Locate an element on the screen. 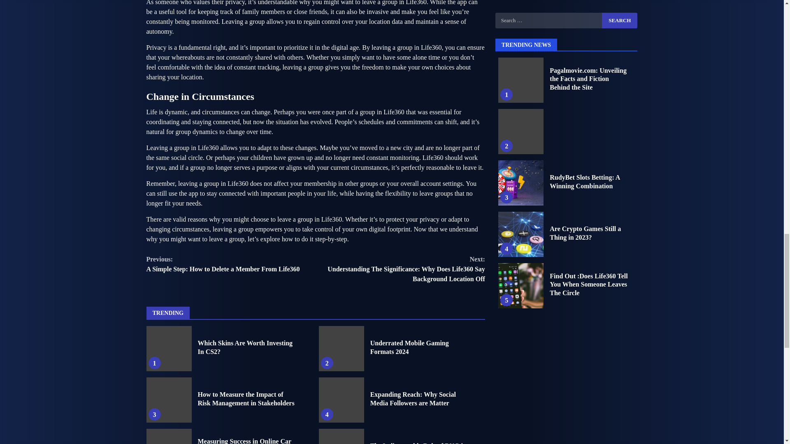 This screenshot has height=444, width=790. Expanding Reach: Why Social Media Followers are Matter is located at coordinates (342, 437).